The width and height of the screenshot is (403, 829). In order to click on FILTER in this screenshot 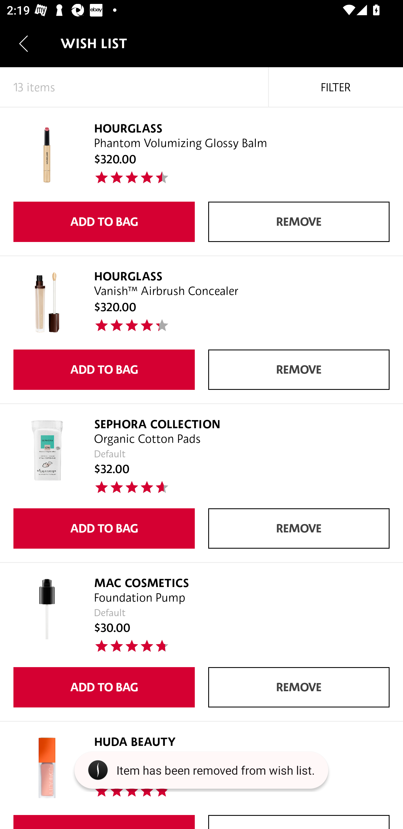, I will do `click(336, 87)`.